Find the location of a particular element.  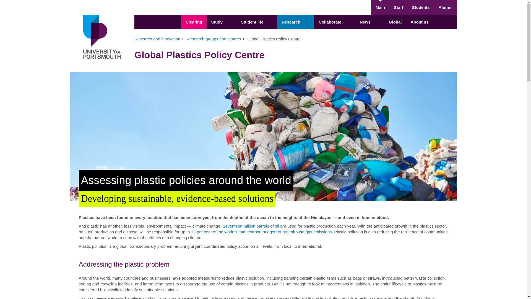

Staff is located at coordinates (398, 7).